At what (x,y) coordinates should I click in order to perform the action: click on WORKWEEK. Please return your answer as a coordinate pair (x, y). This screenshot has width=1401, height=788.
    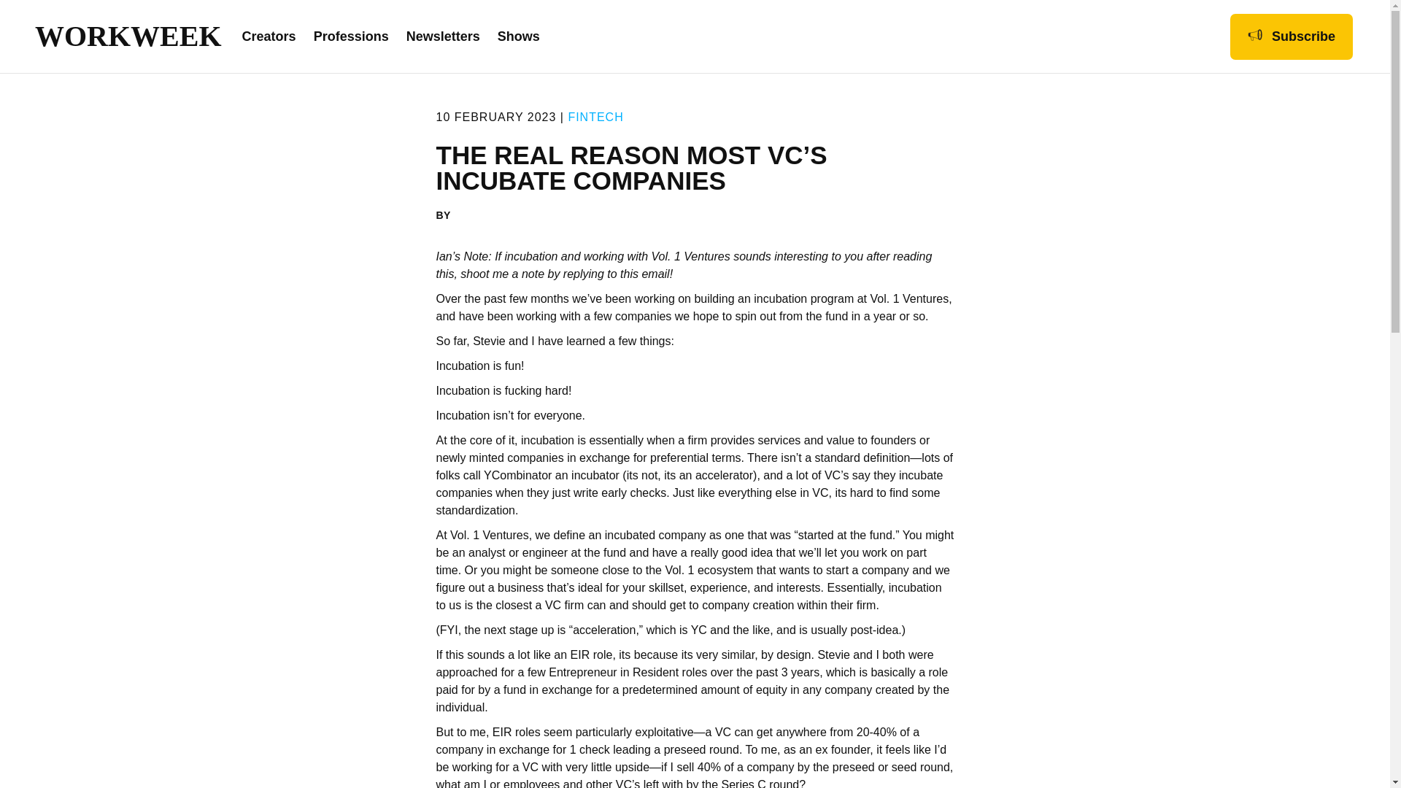
    Looking at the image, I should click on (112, 36).